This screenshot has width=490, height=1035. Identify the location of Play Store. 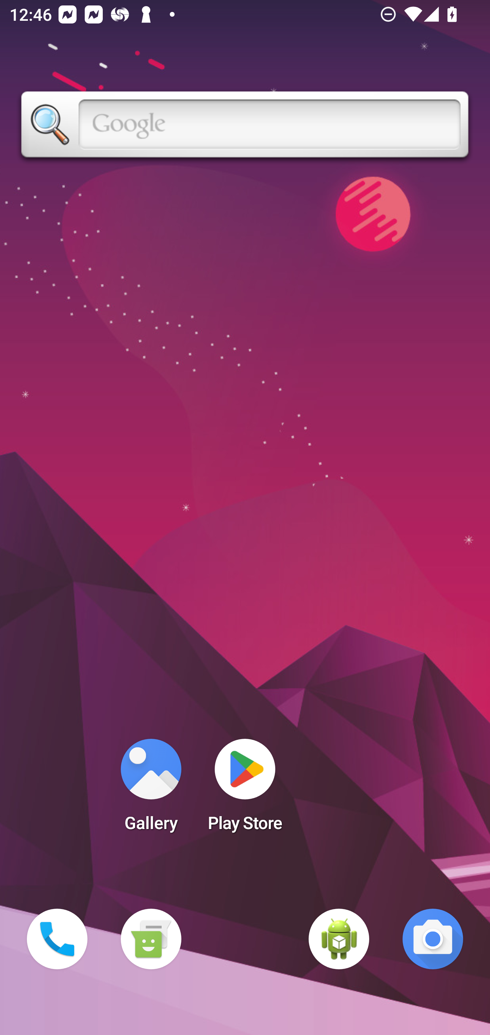
(245, 789).